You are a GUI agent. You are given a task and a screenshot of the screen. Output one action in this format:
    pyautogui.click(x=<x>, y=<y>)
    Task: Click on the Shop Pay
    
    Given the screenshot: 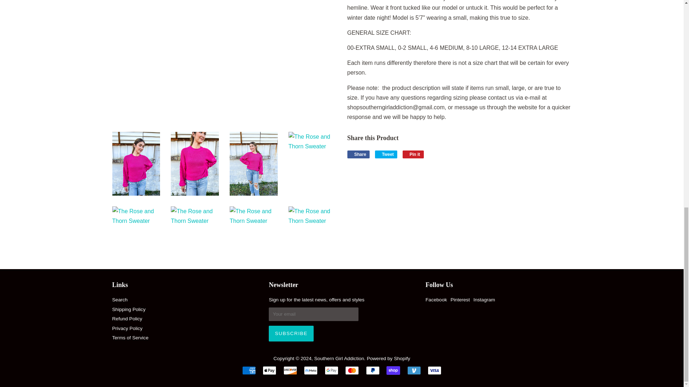 What is the action you would take?
    pyautogui.click(x=393, y=371)
    